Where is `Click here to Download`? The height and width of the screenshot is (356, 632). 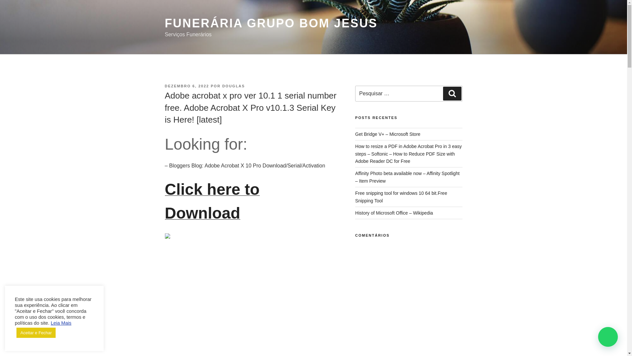 Click here to Download is located at coordinates (212, 205).